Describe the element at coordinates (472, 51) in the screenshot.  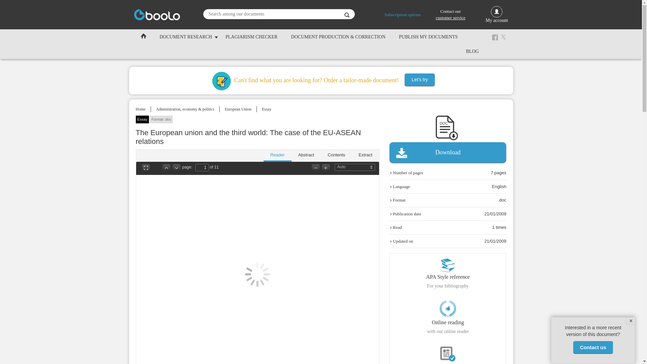
I see `BLOG` at that location.